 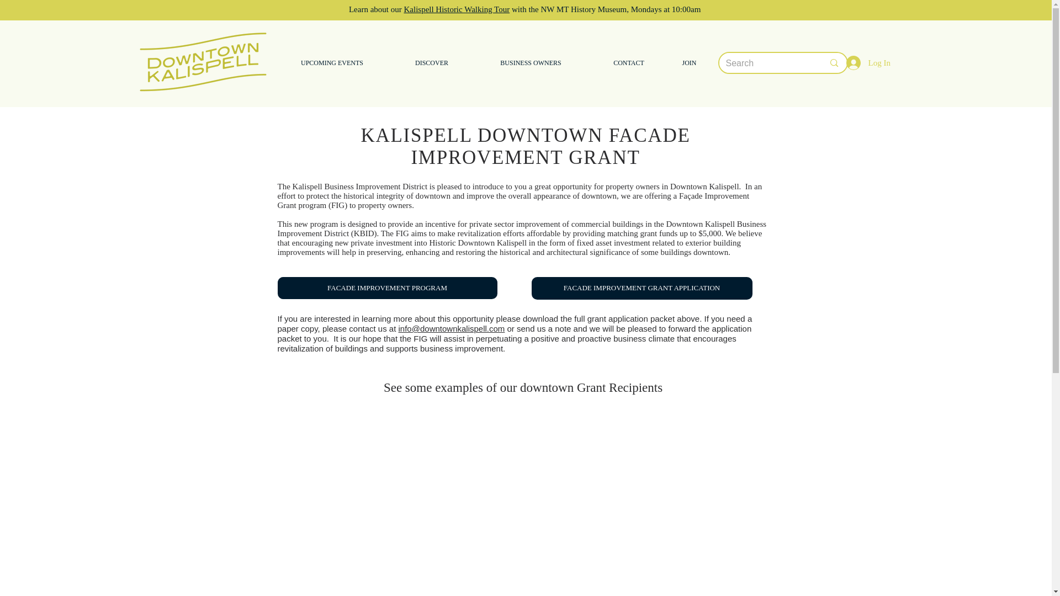 What do you see at coordinates (689, 63) in the screenshot?
I see `JOIN` at bounding box center [689, 63].